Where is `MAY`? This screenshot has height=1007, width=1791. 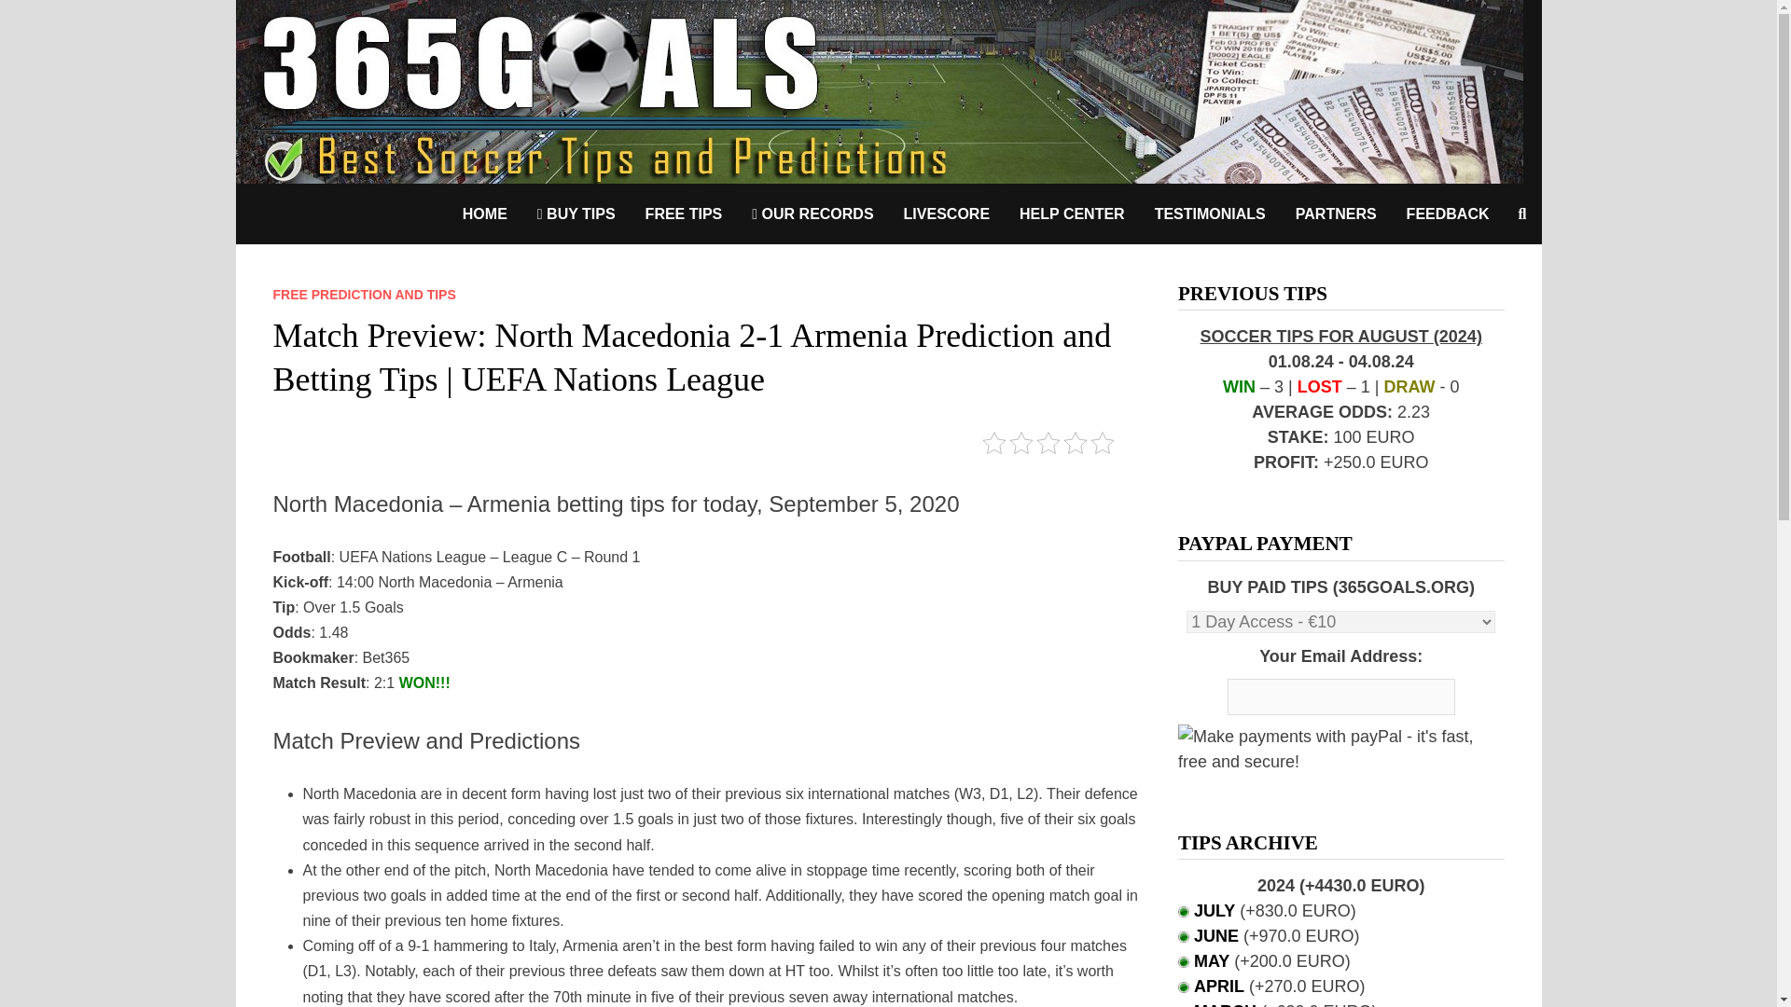 MAY is located at coordinates (1211, 960).